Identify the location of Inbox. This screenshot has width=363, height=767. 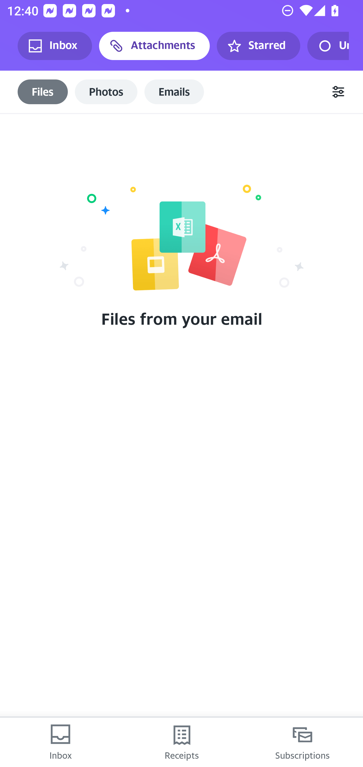
(55, 46).